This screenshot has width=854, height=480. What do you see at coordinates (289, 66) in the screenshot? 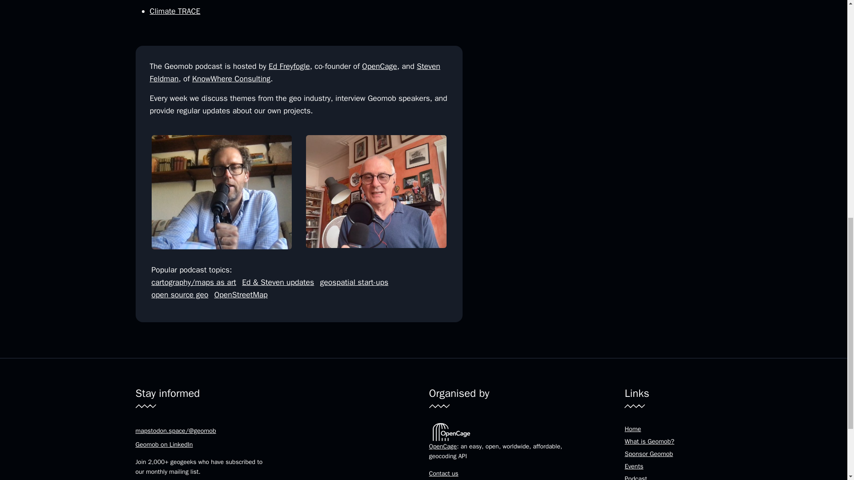
I see `Ed Freyfogle` at bounding box center [289, 66].